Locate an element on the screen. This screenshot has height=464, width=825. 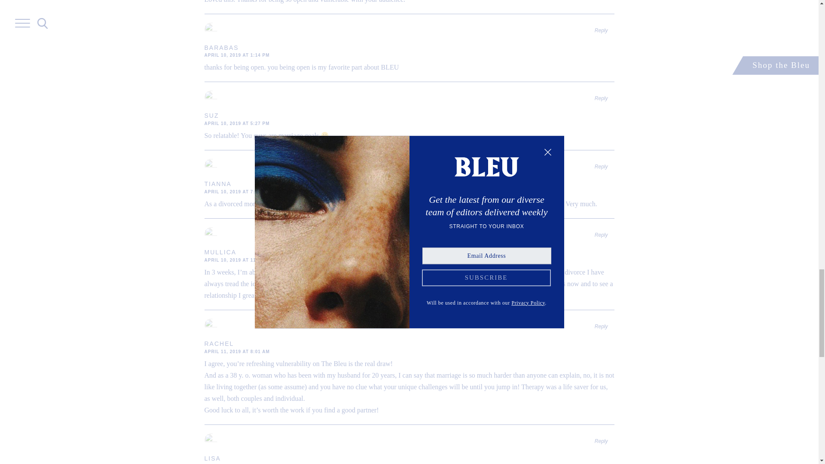
Reply is located at coordinates (602, 235).